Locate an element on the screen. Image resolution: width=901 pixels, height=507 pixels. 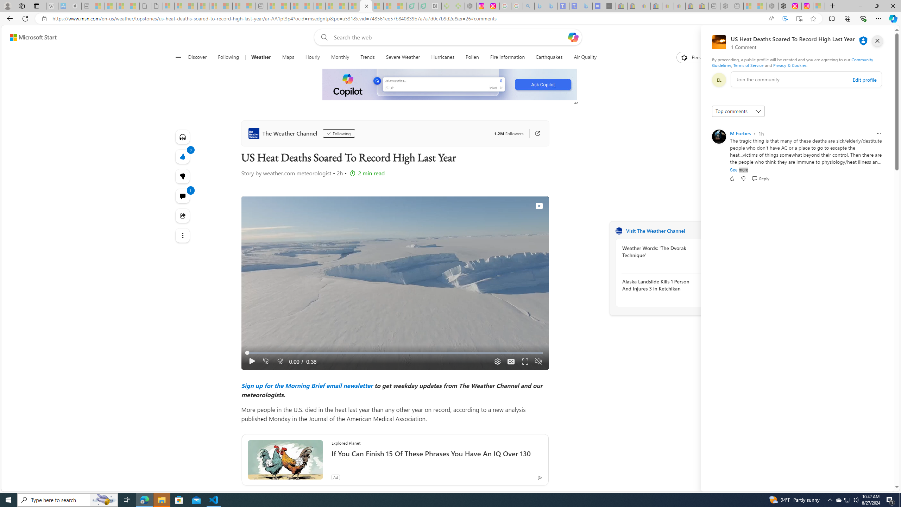
Quality Settings is located at coordinates (496, 361).